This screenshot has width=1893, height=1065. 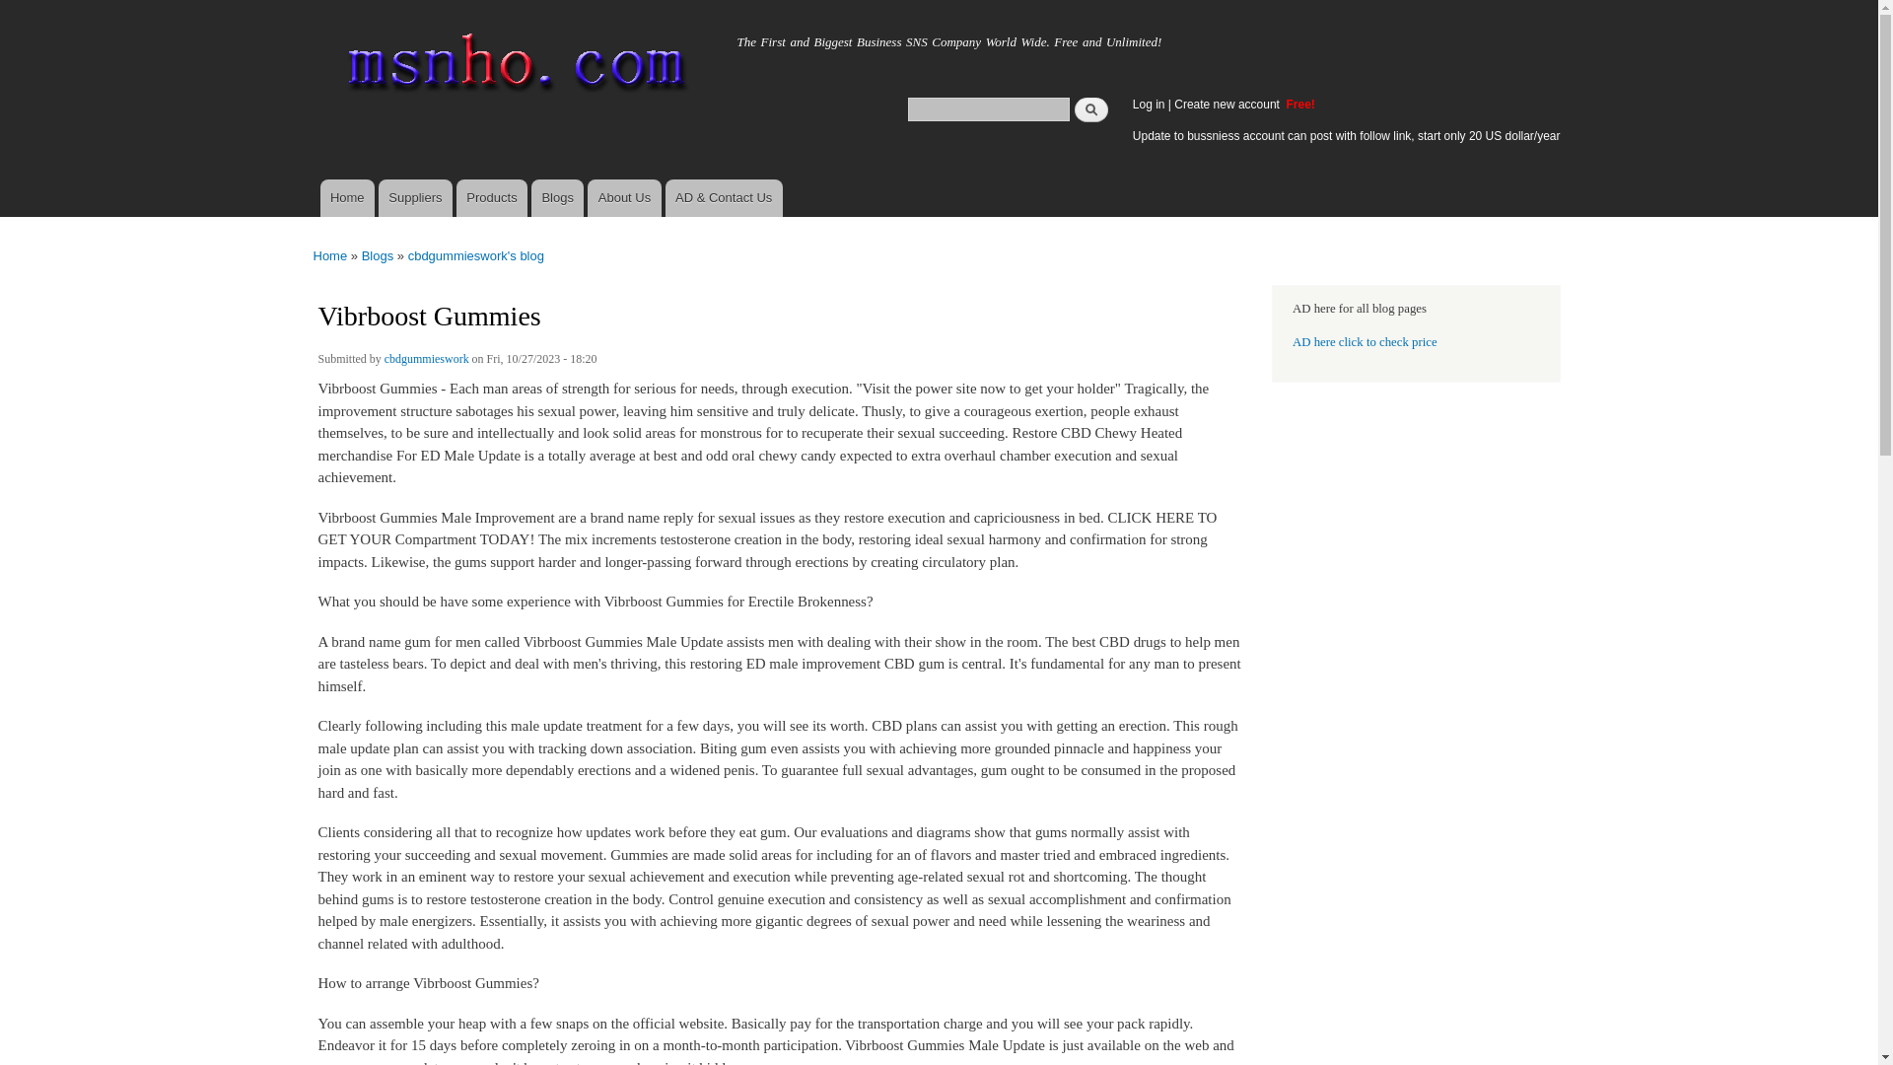 I want to click on msnho.com, so click(x=368, y=36).